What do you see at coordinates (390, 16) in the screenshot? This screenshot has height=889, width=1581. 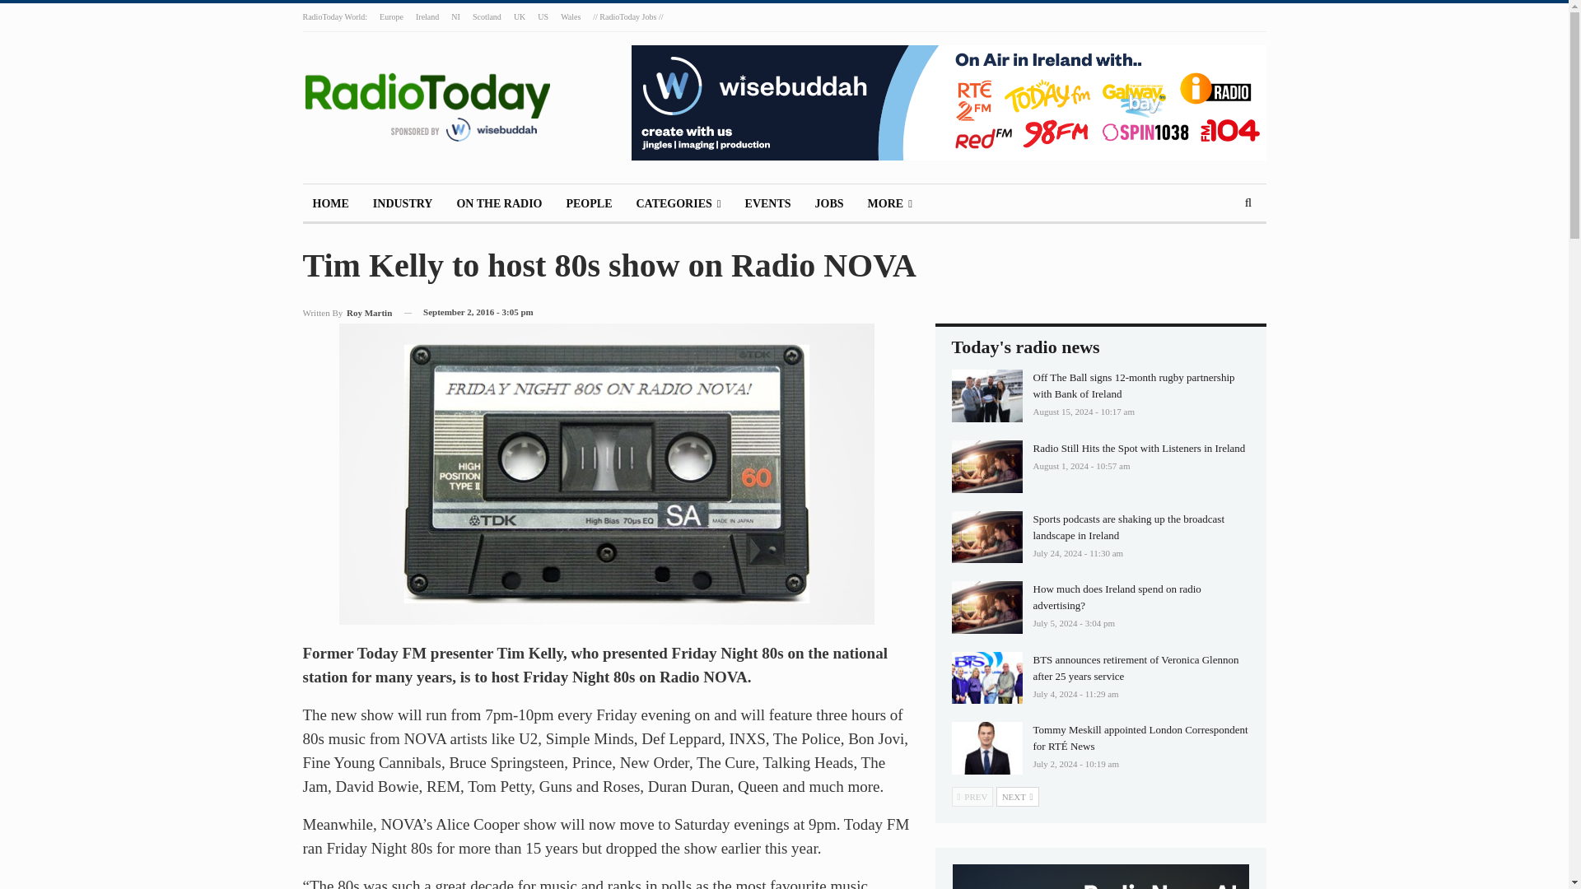 I see `Europe` at bounding box center [390, 16].